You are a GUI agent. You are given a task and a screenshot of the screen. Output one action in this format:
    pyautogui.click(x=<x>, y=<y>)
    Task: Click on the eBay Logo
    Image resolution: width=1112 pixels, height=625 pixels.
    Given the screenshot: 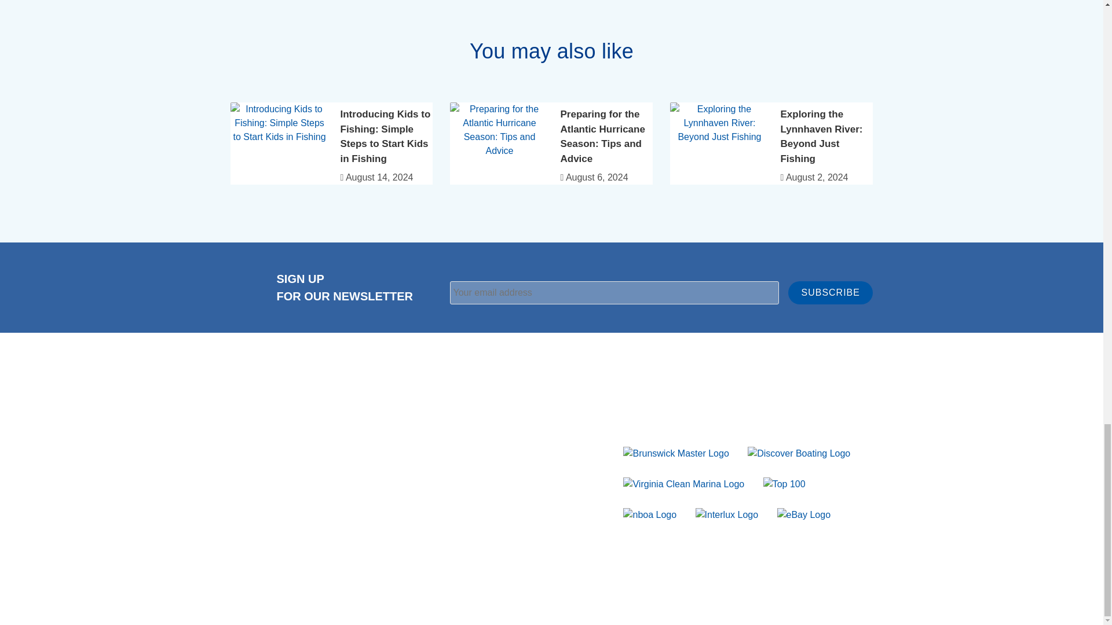 What is the action you would take?
    pyautogui.click(x=804, y=514)
    